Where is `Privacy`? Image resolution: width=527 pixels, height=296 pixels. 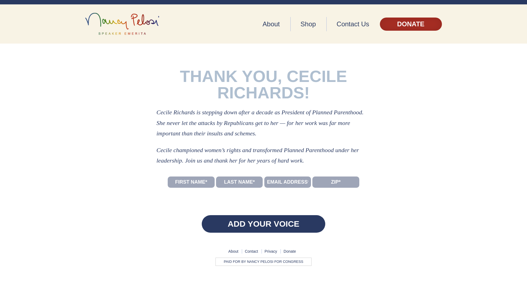 Privacy is located at coordinates (271, 251).